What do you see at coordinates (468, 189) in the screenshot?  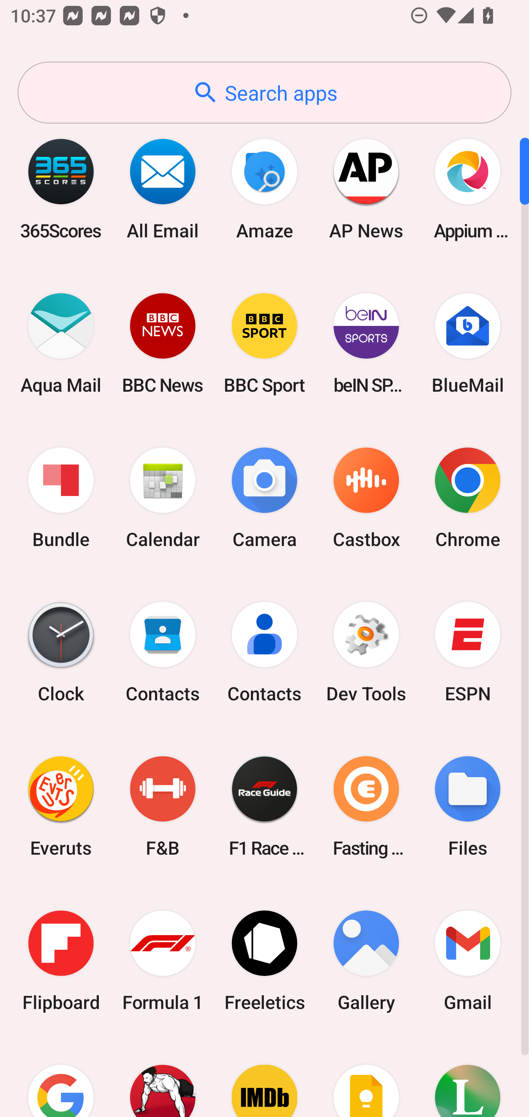 I see `Appium Settings` at bounding box center [468, 189].